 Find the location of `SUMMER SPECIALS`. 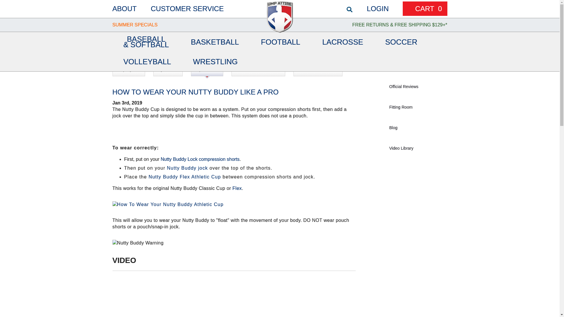

SUMMER SPECIALS is located at coordinates (135, 25).